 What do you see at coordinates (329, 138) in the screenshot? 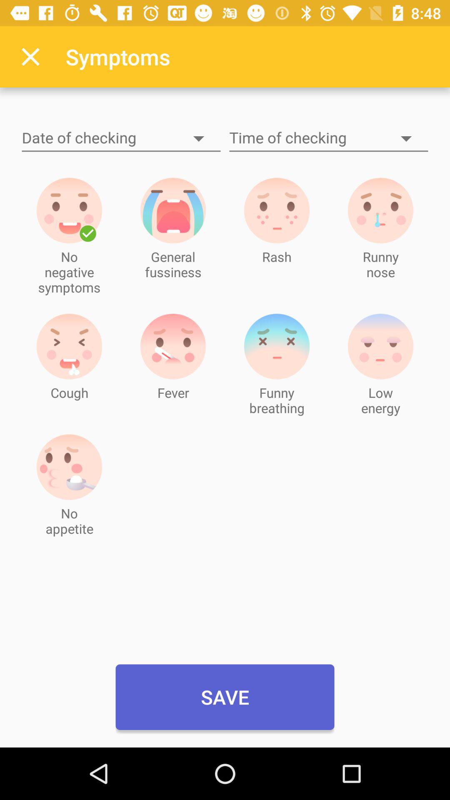
I see `time checking toggle` at bounding box center [329, 138].